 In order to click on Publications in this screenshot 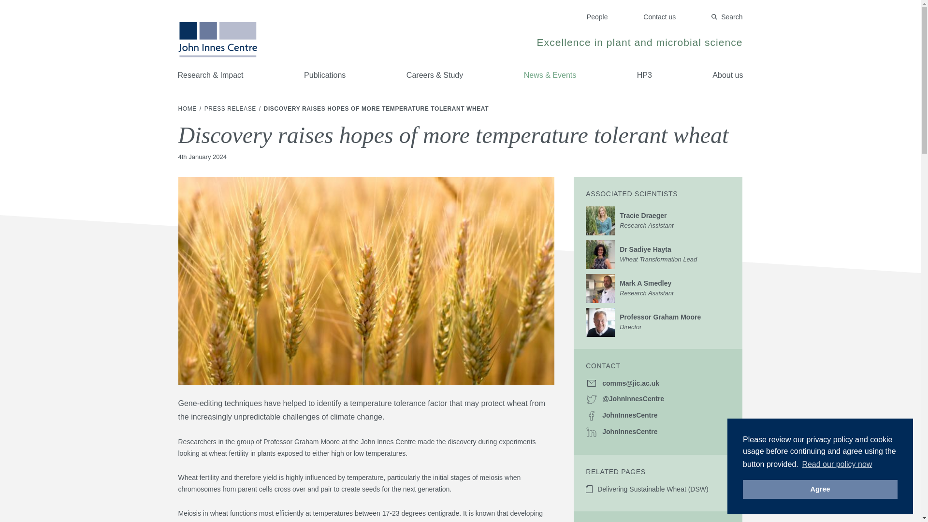, I will do `click(325, 75)`.